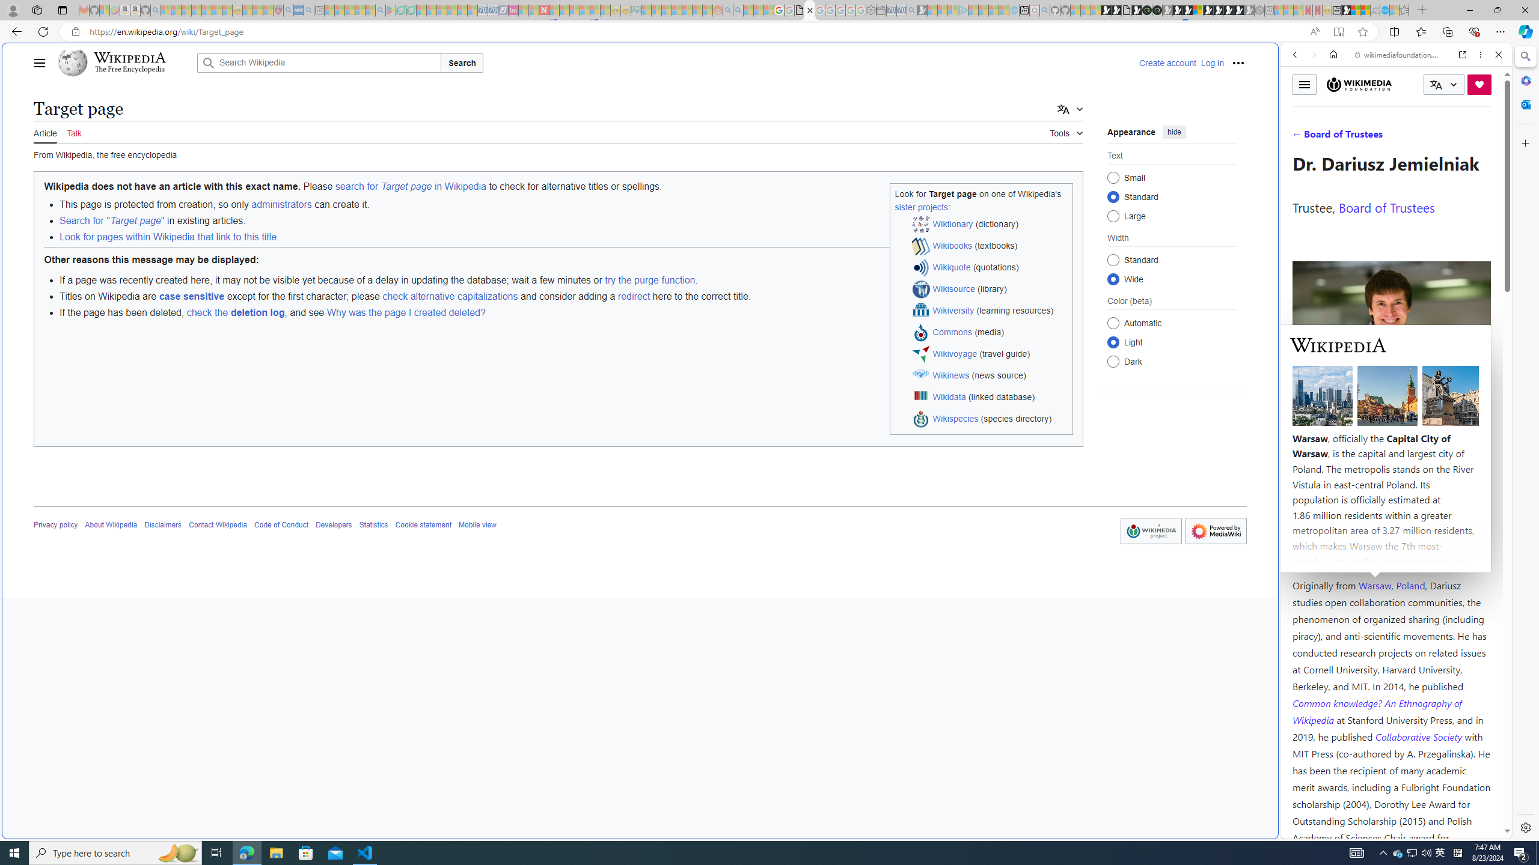 The width and height of the screenshot is (1539, 865). I want to click on IMAGES, so click(1335, 138).